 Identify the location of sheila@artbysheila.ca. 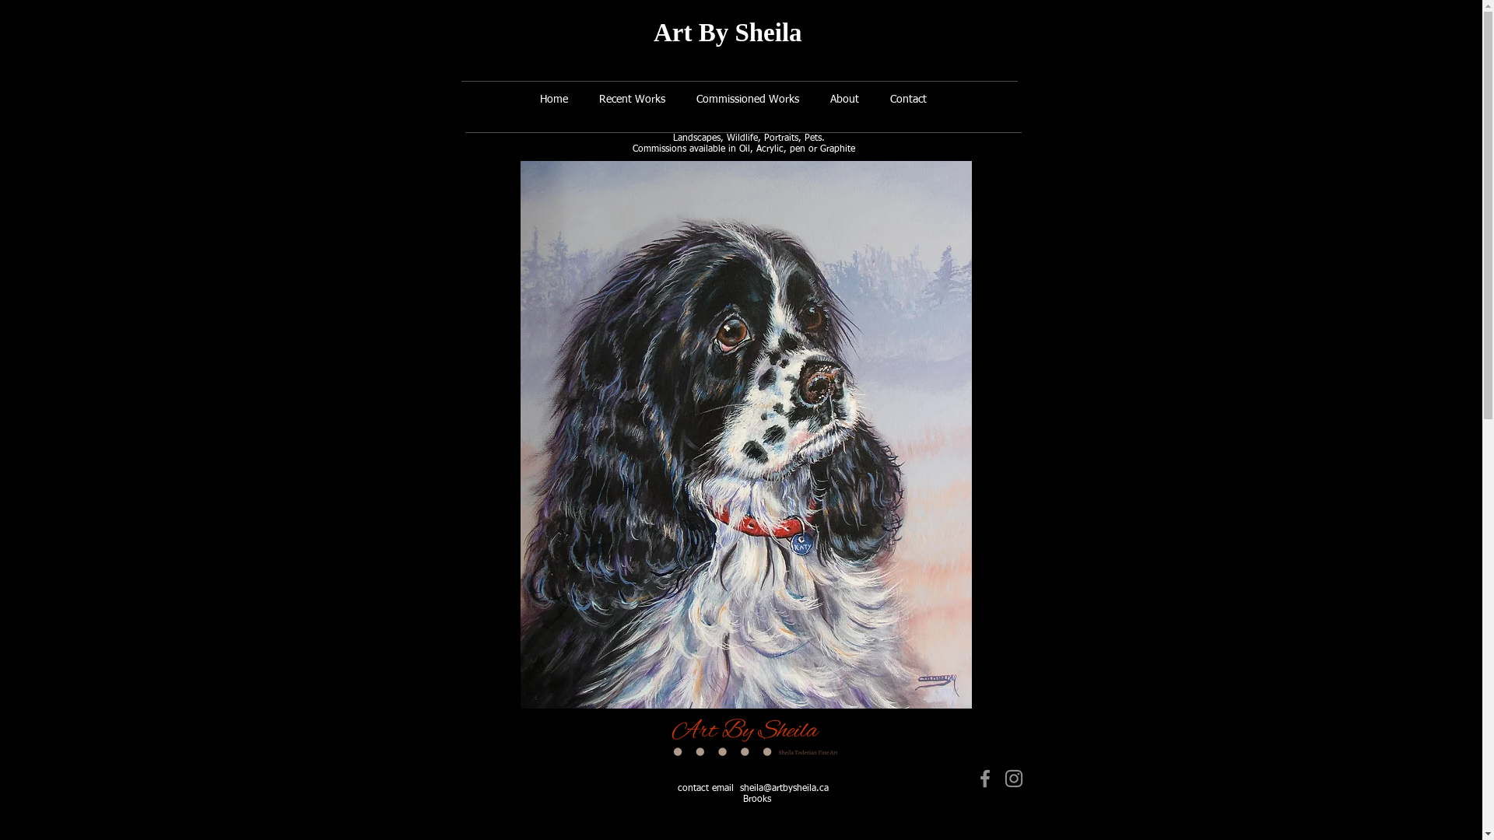
(784, 789).